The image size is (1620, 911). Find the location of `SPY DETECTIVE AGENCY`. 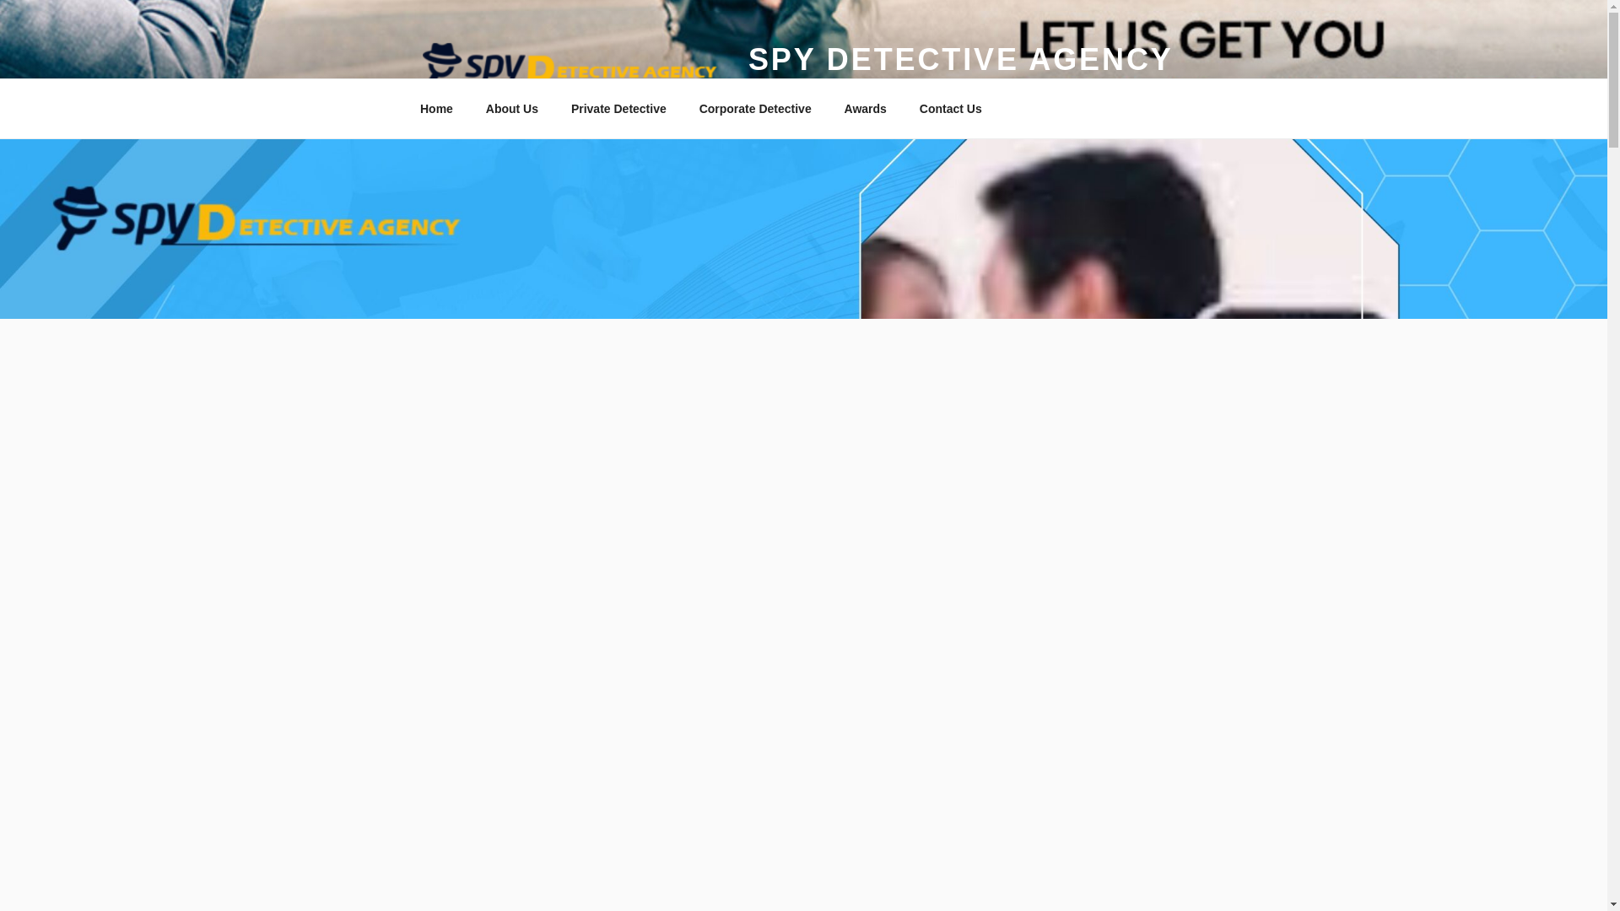

SPY DETECTIVE AGENCY is located at coordinates (960, 59).